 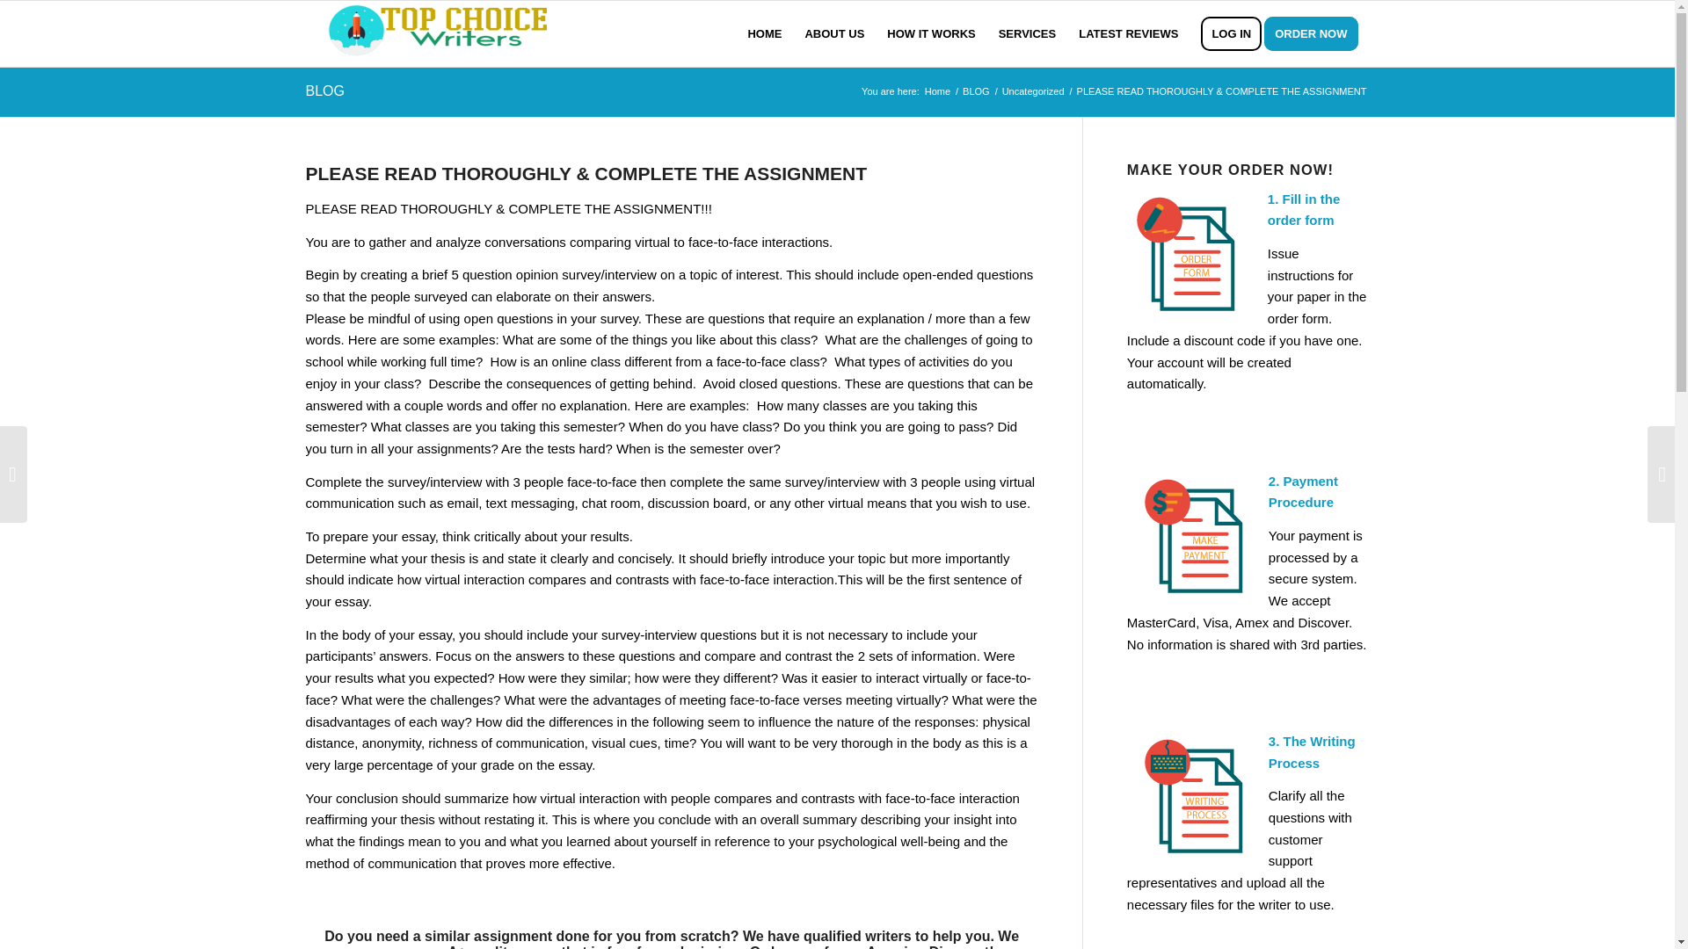 What do you see at coordinates (937, 91) in the screenshot?
I see `topchoicewriters.com` at bounding box center [937, 91].